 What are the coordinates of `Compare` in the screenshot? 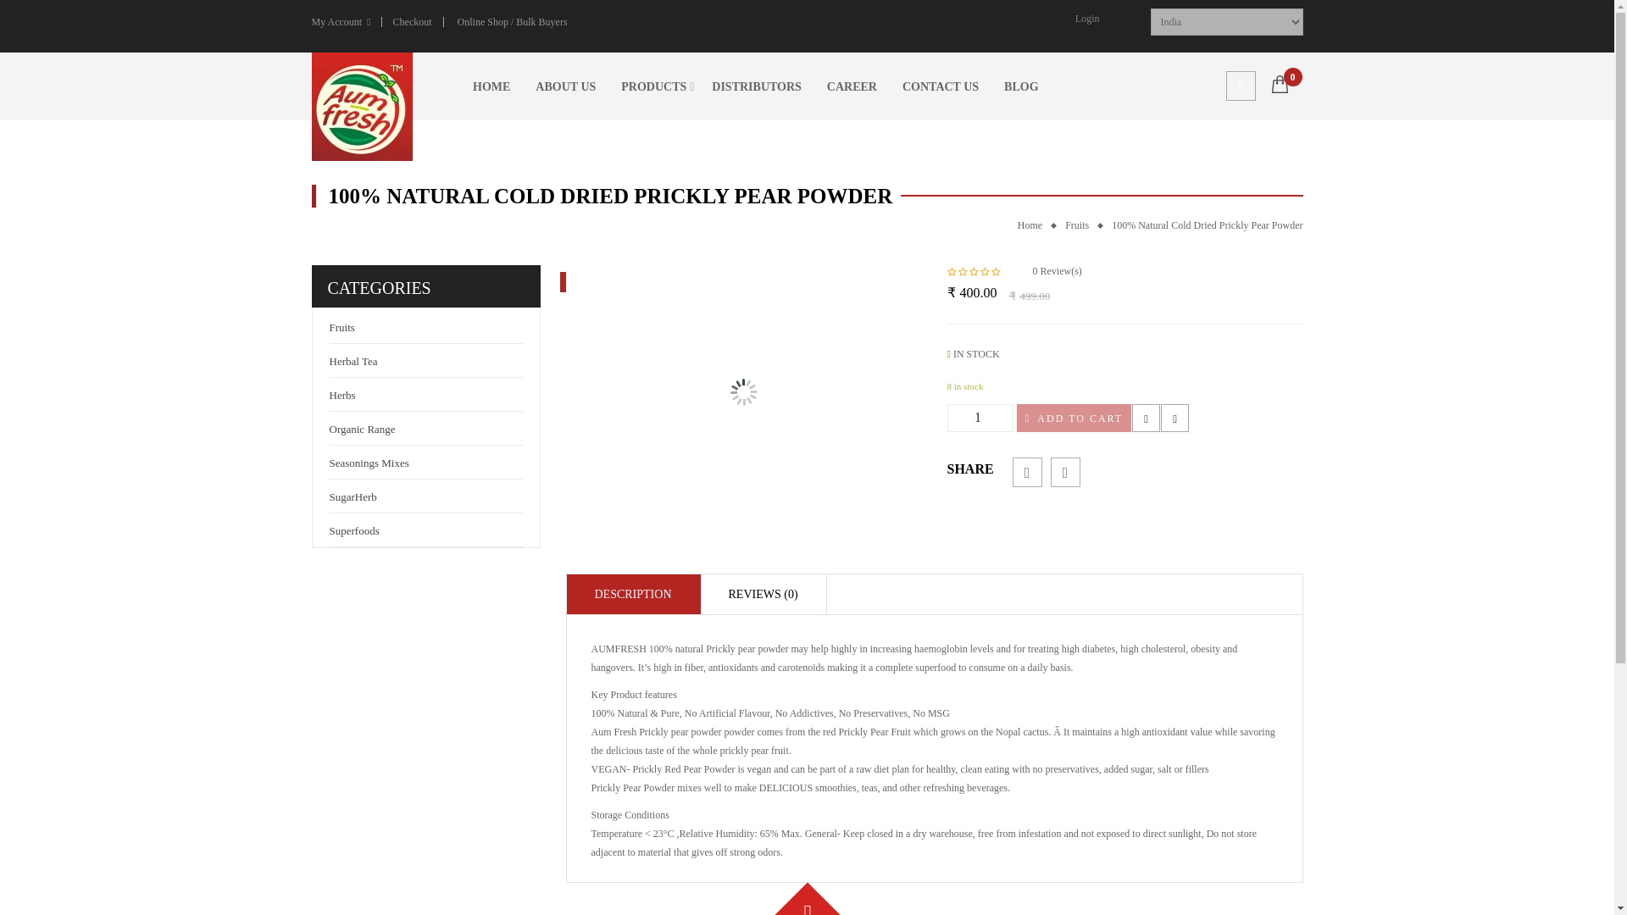 It's located at (1174, 417).